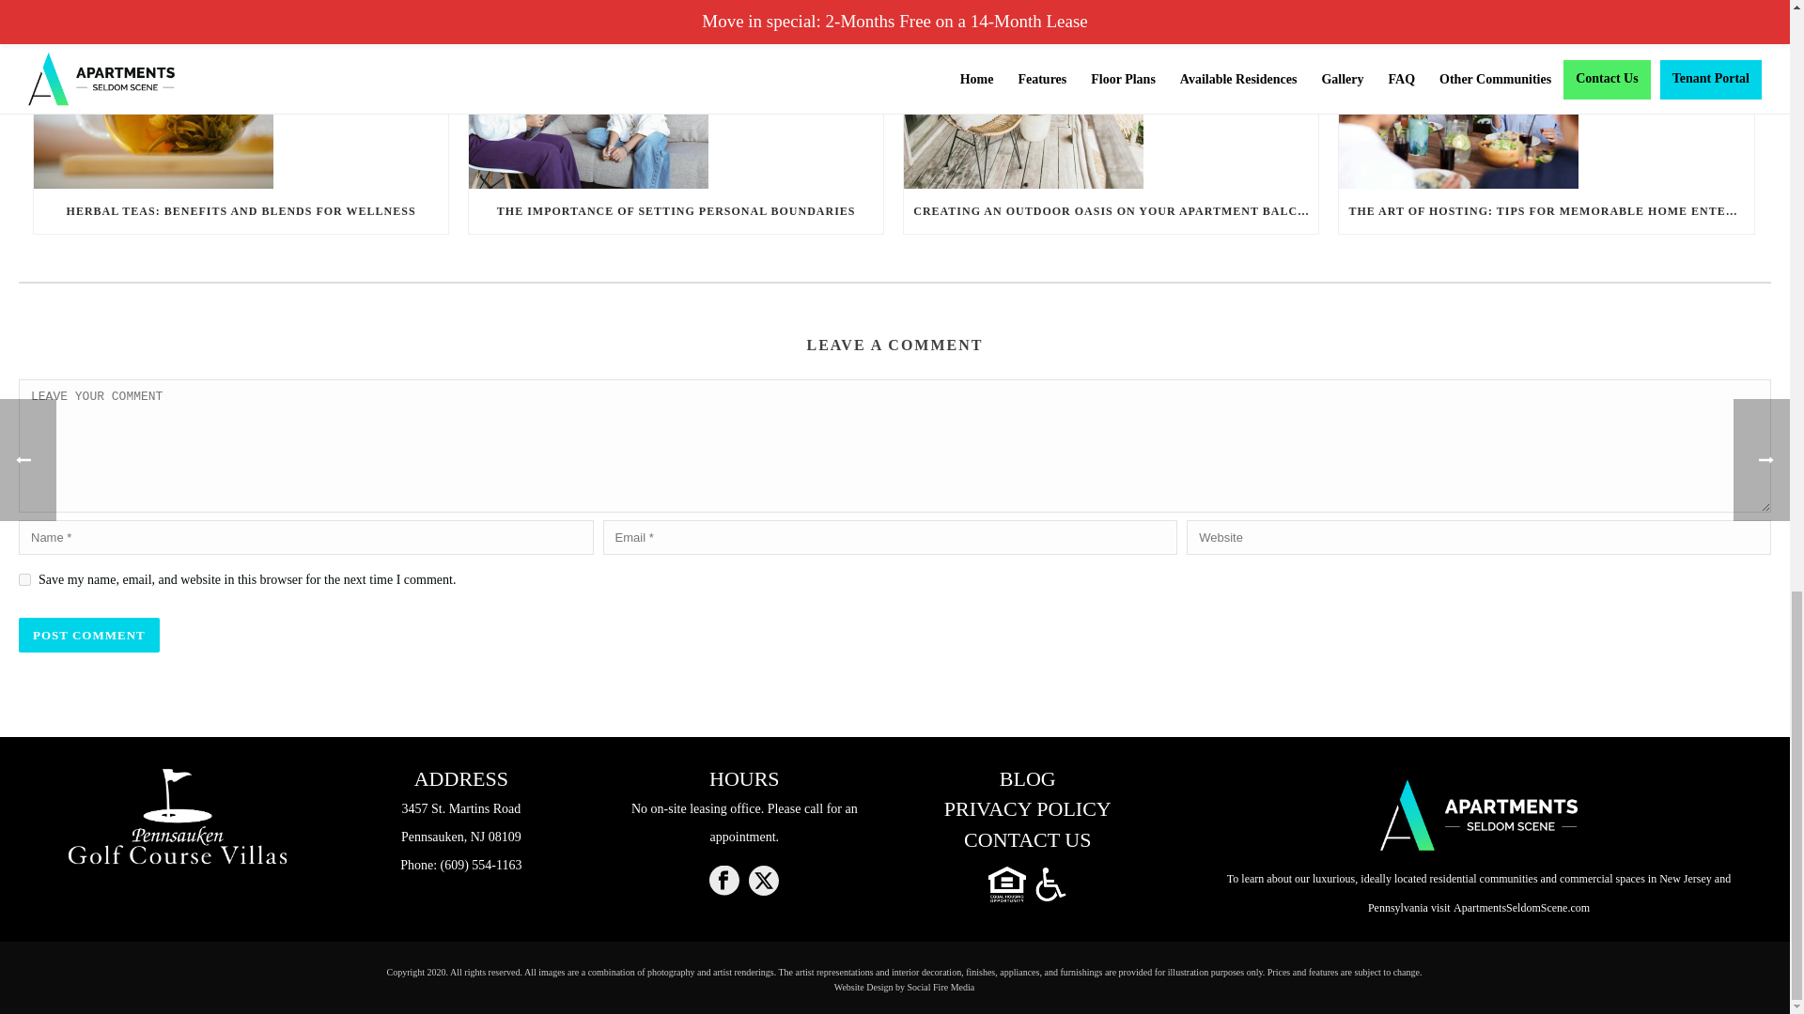 This screenshot has width=1804, height=1014. Describe the element at coordinates (1111, 210) in the screenshot. I see `CREATING AN OUTDOOR OASIS ON YOUR APARTMENT BALCONY` at that location.